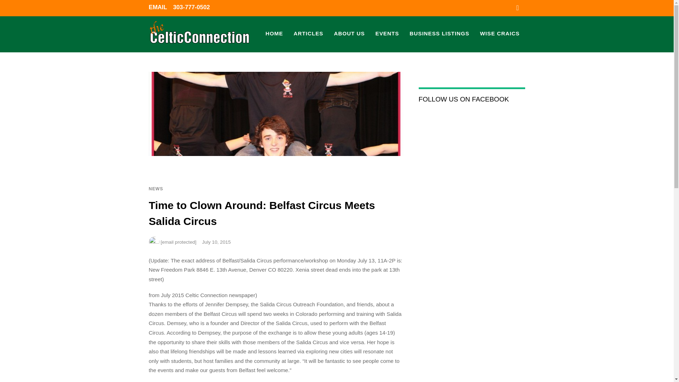 The width and height of the screenshot is (679, 382). Describe the element at coordinates (191, 7) in the screenshot. I see `303-777-0502` at that location.